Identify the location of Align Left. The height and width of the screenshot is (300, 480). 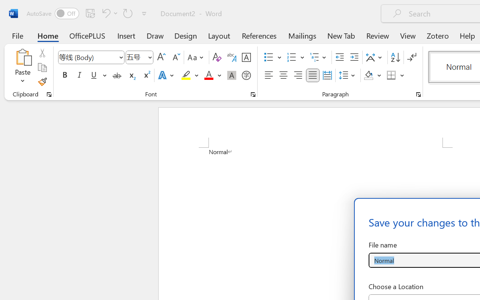
(268, 75).